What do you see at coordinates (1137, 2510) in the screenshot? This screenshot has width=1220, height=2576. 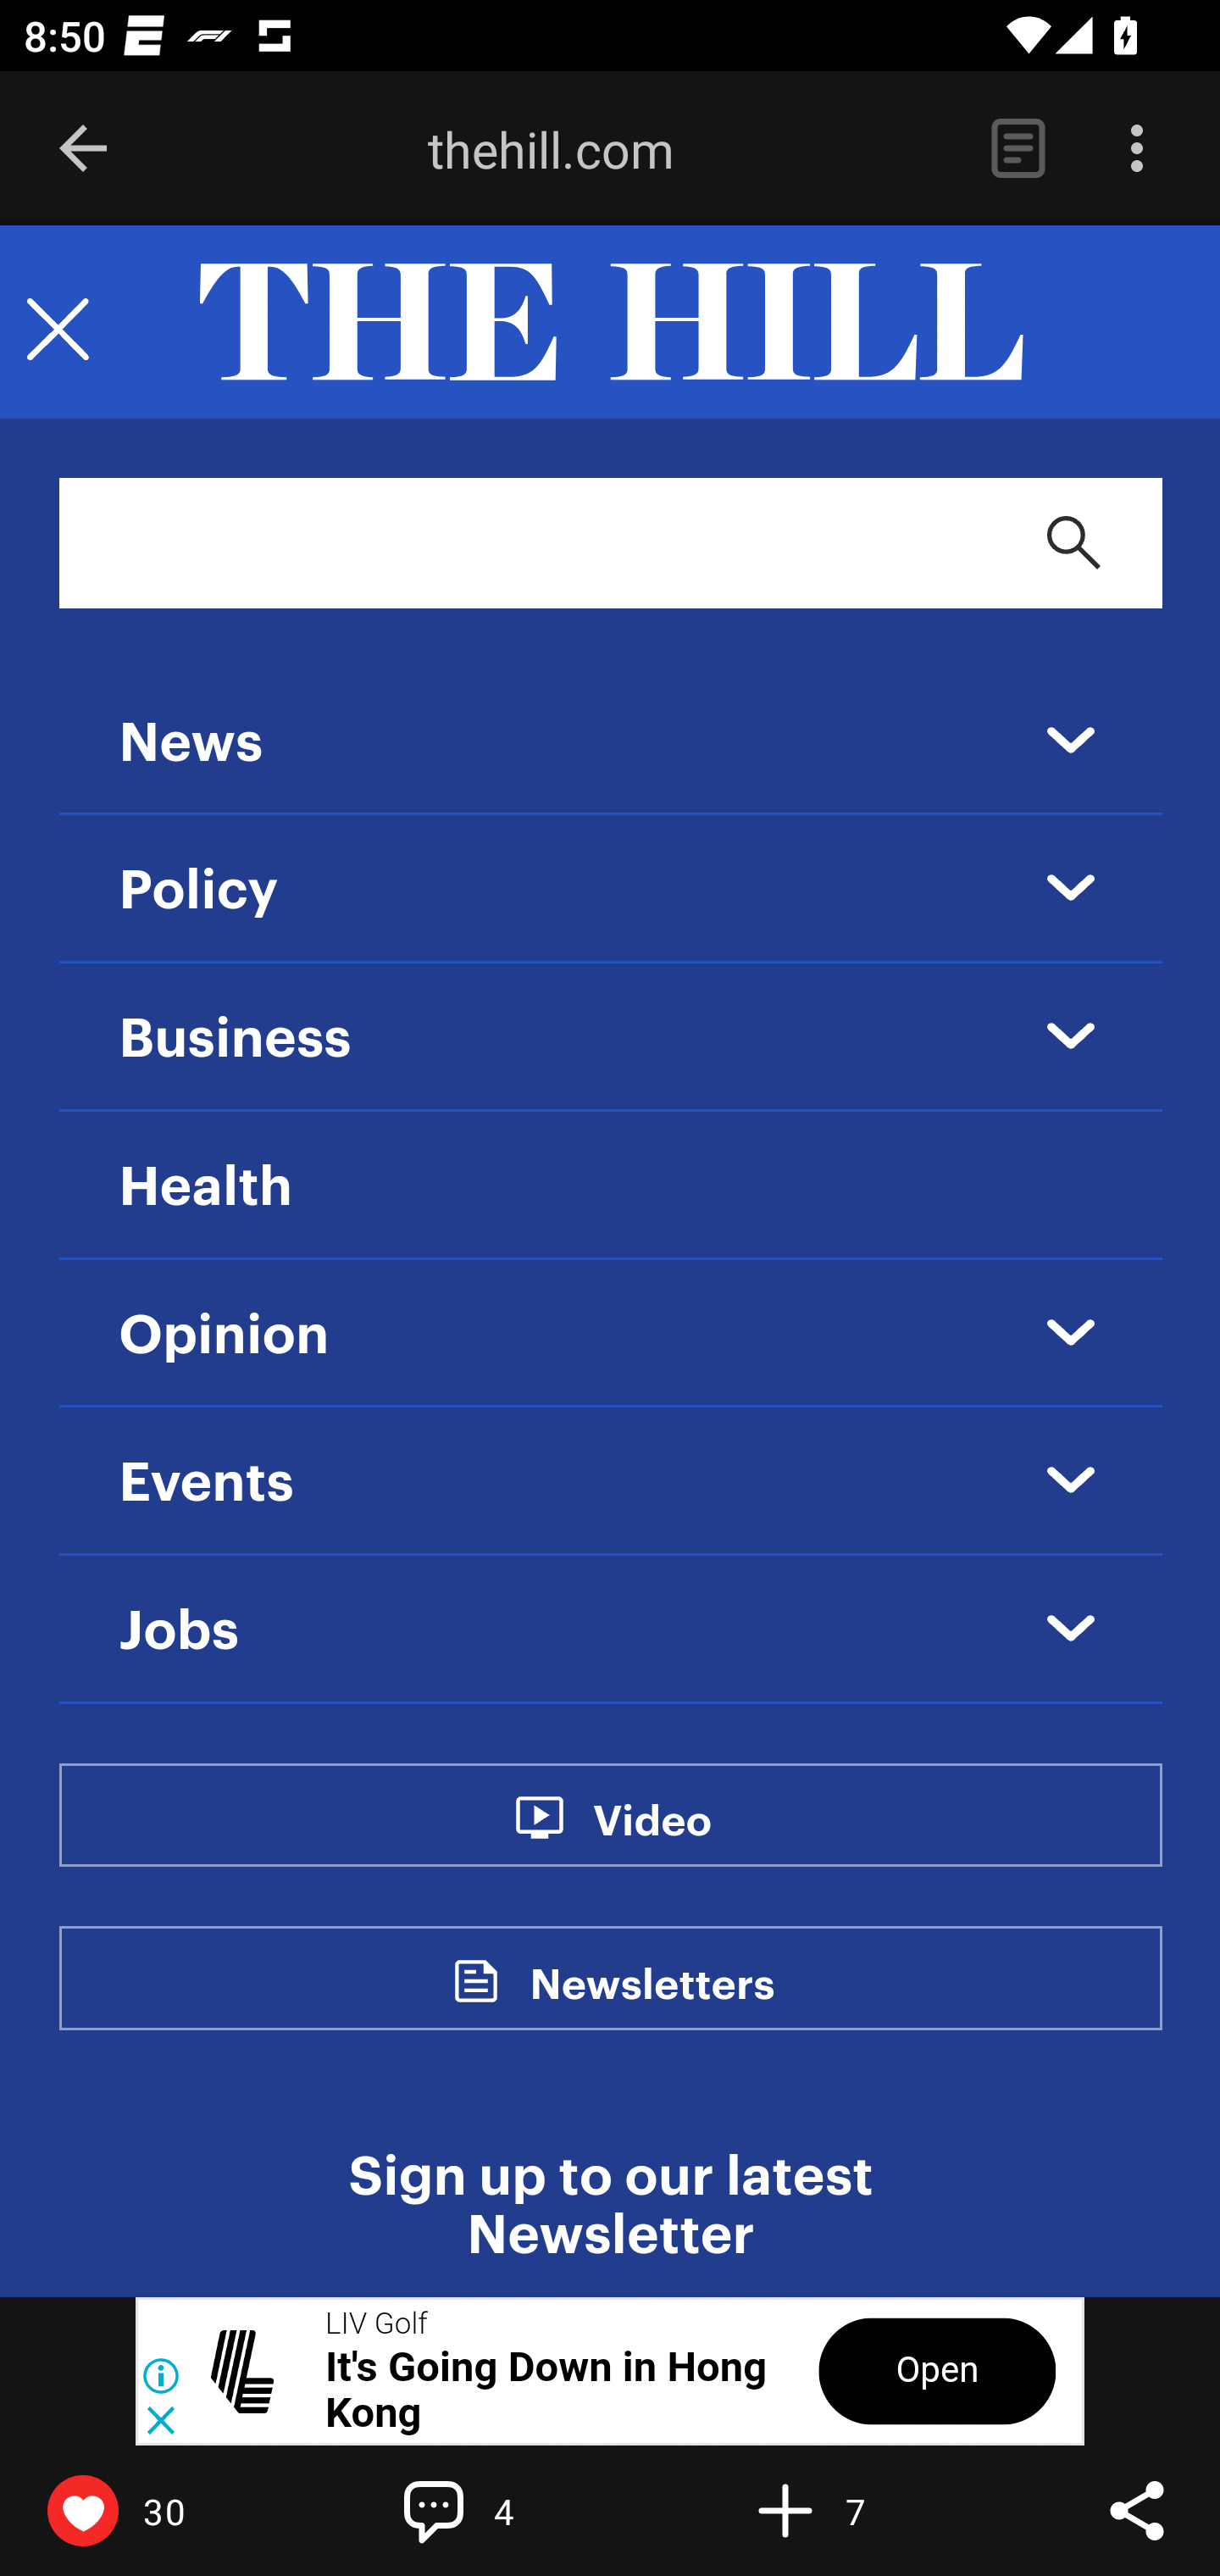 I see `Share` at bounding box center [1137, 2510].